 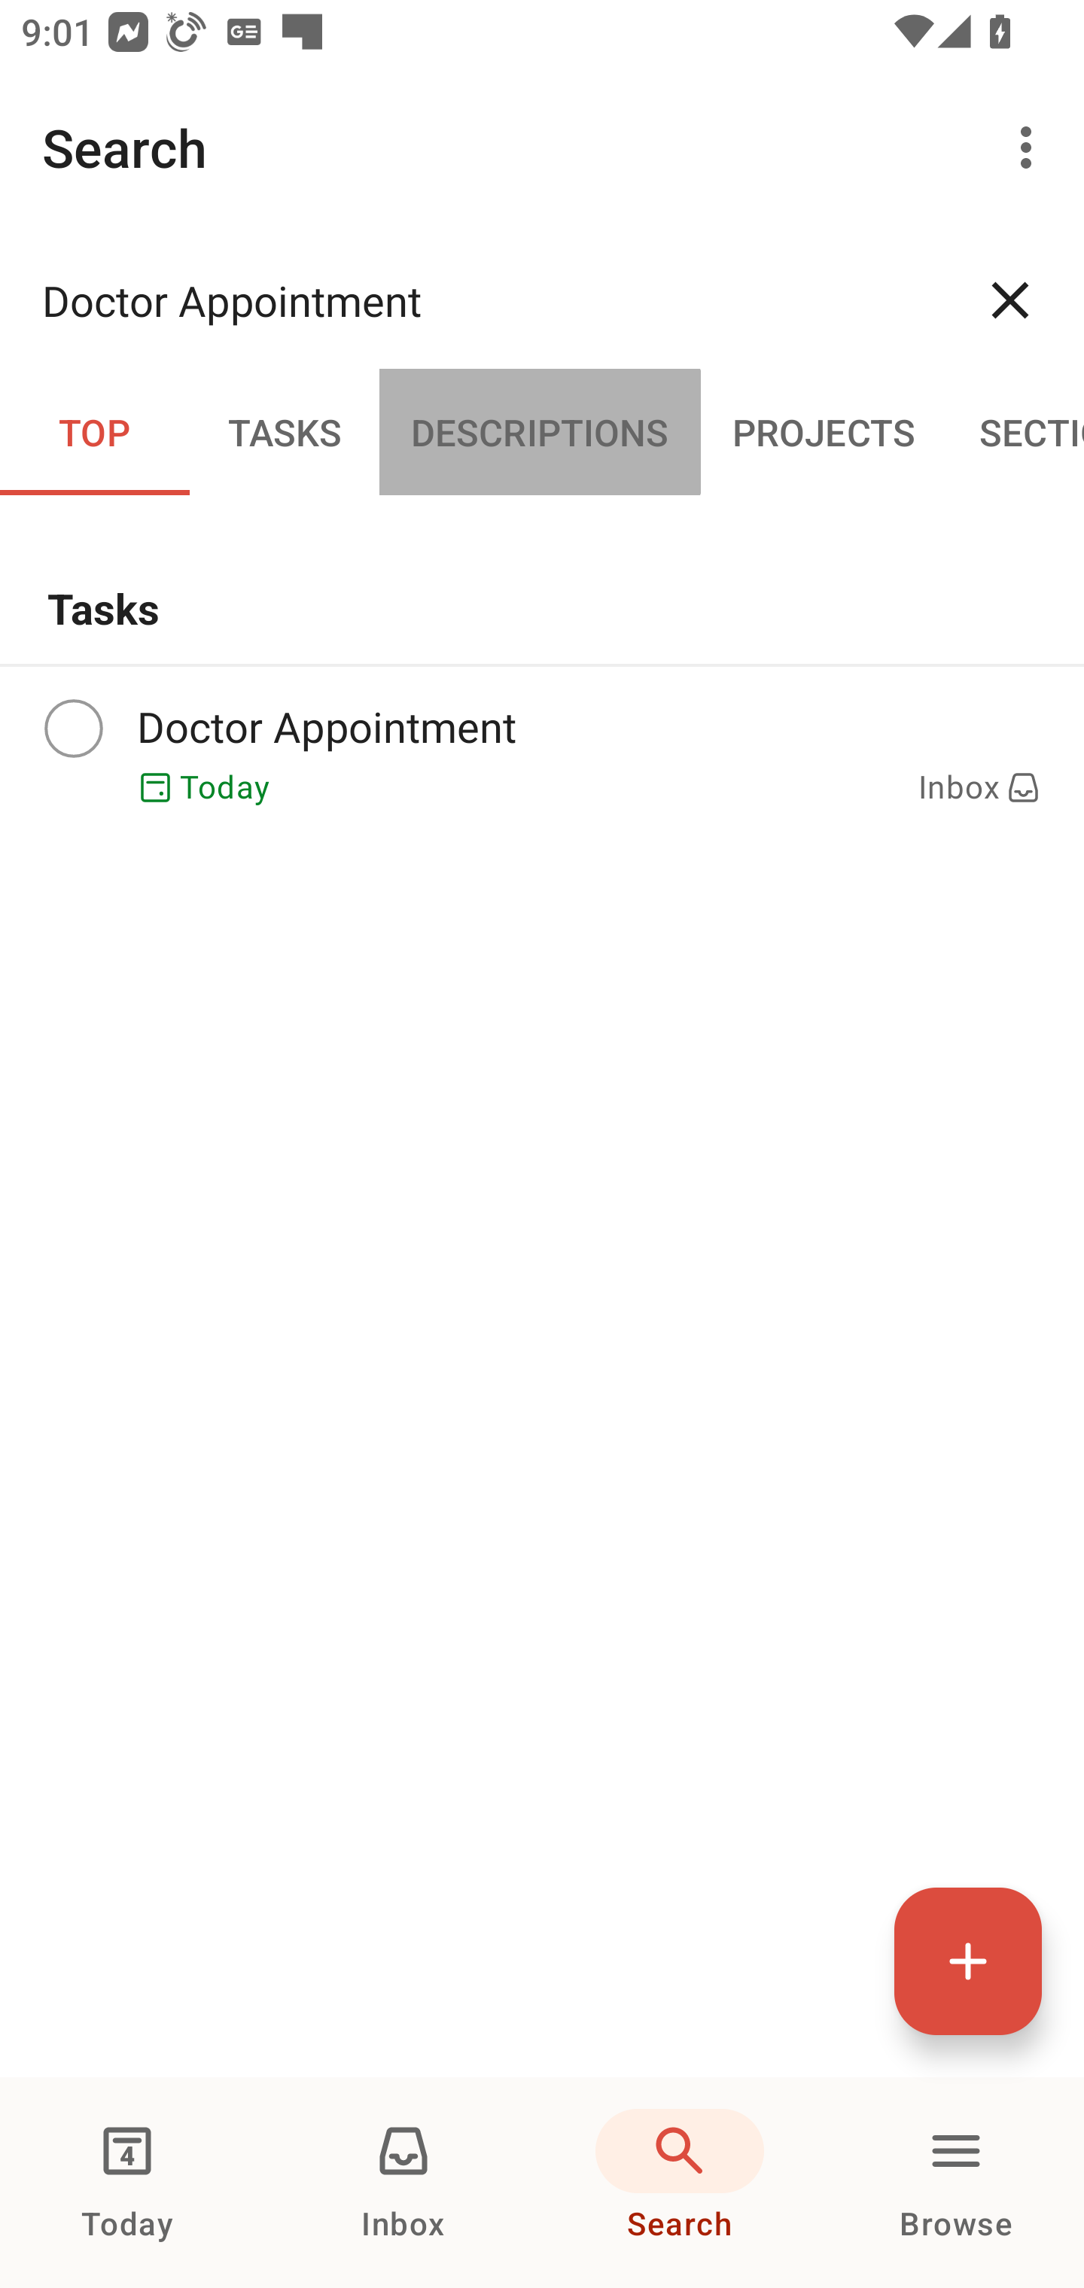 What do you see at coordinates (284, 431) in the screenshot?
I see `Tasks TASKS` at bounding box center [284, 431].